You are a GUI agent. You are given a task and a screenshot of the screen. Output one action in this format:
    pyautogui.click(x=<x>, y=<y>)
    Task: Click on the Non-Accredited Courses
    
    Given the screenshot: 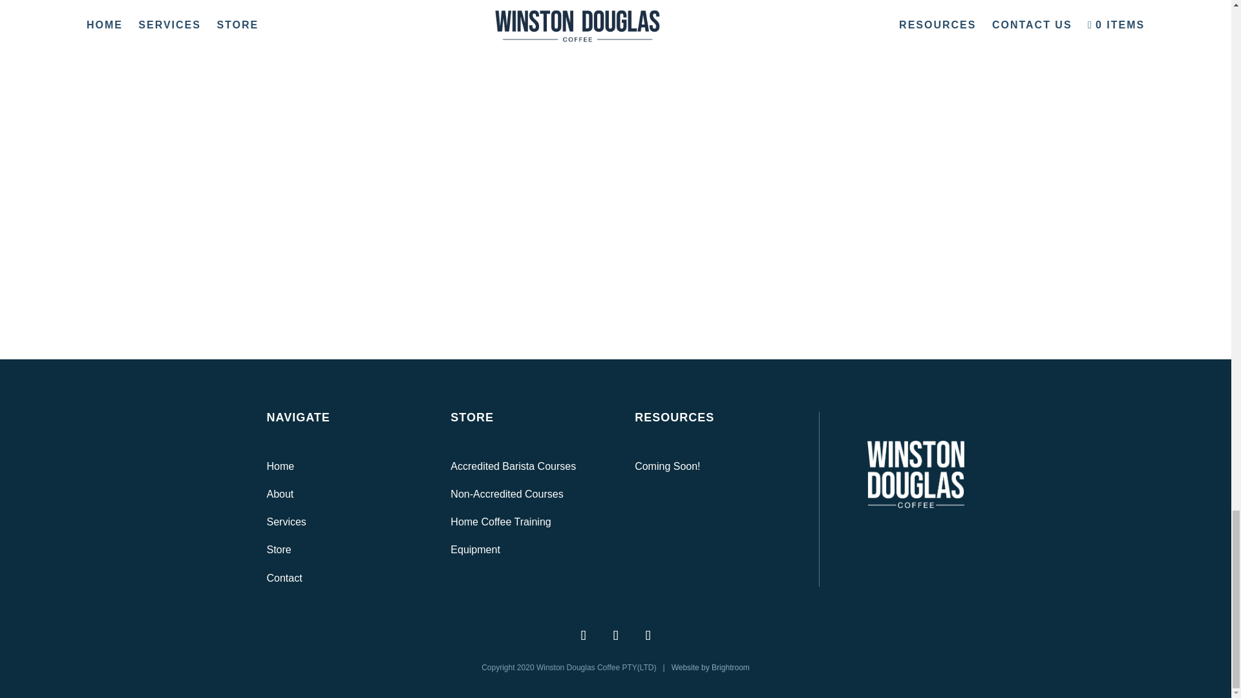 What is the action you would take?
    pyautogui.click(x=507, y=494)
    